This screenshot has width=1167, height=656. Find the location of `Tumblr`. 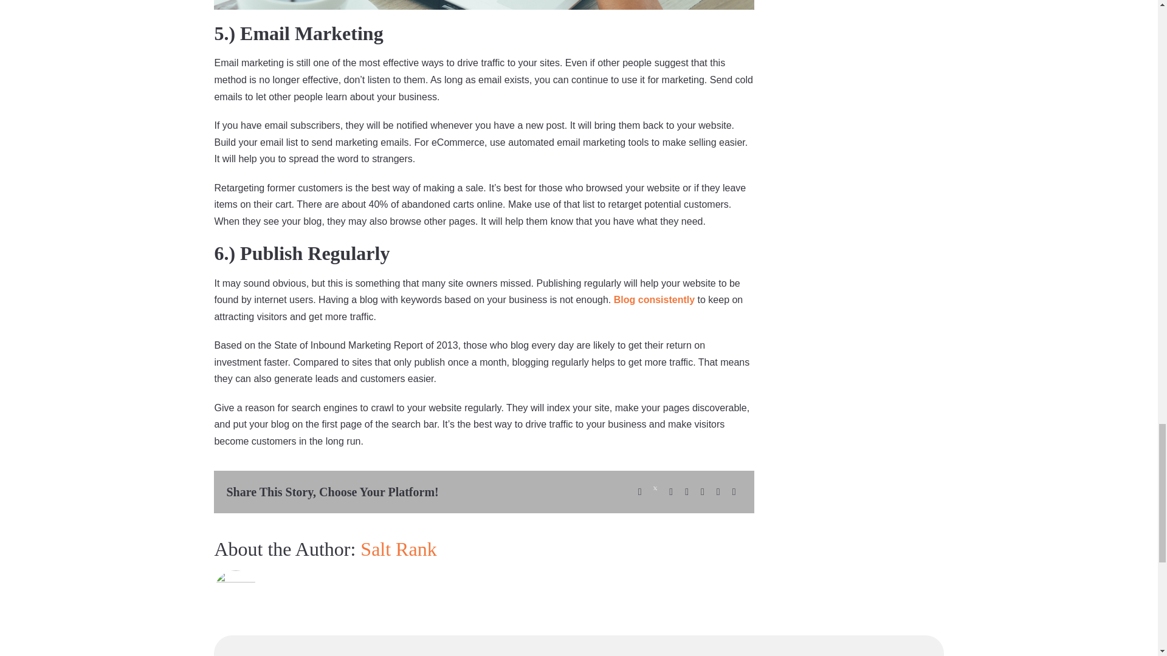

Tumblr is located at coordinates (703, 492).